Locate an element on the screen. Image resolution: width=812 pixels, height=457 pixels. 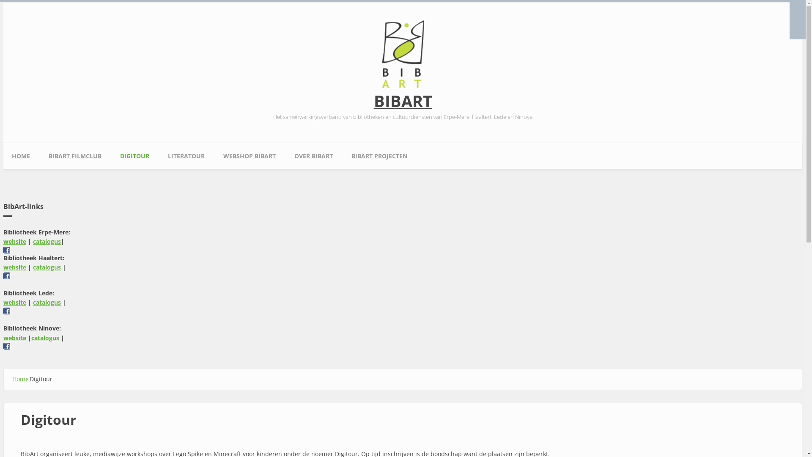
Home is located at coordinates (20, 379).